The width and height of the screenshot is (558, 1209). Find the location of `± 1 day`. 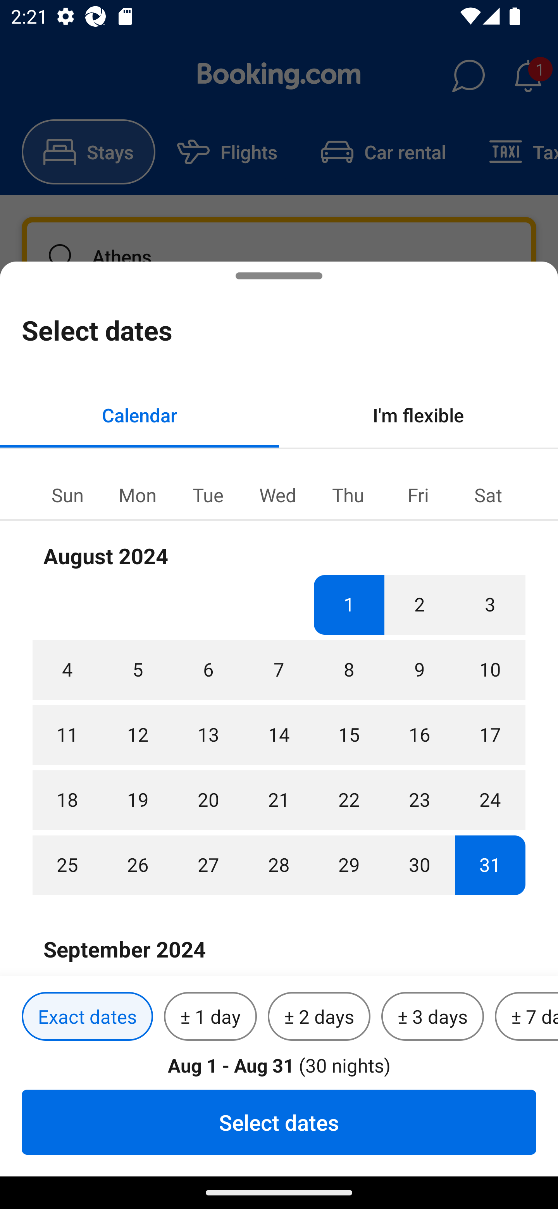

± 1 day is located at coordinates (210, 1017).